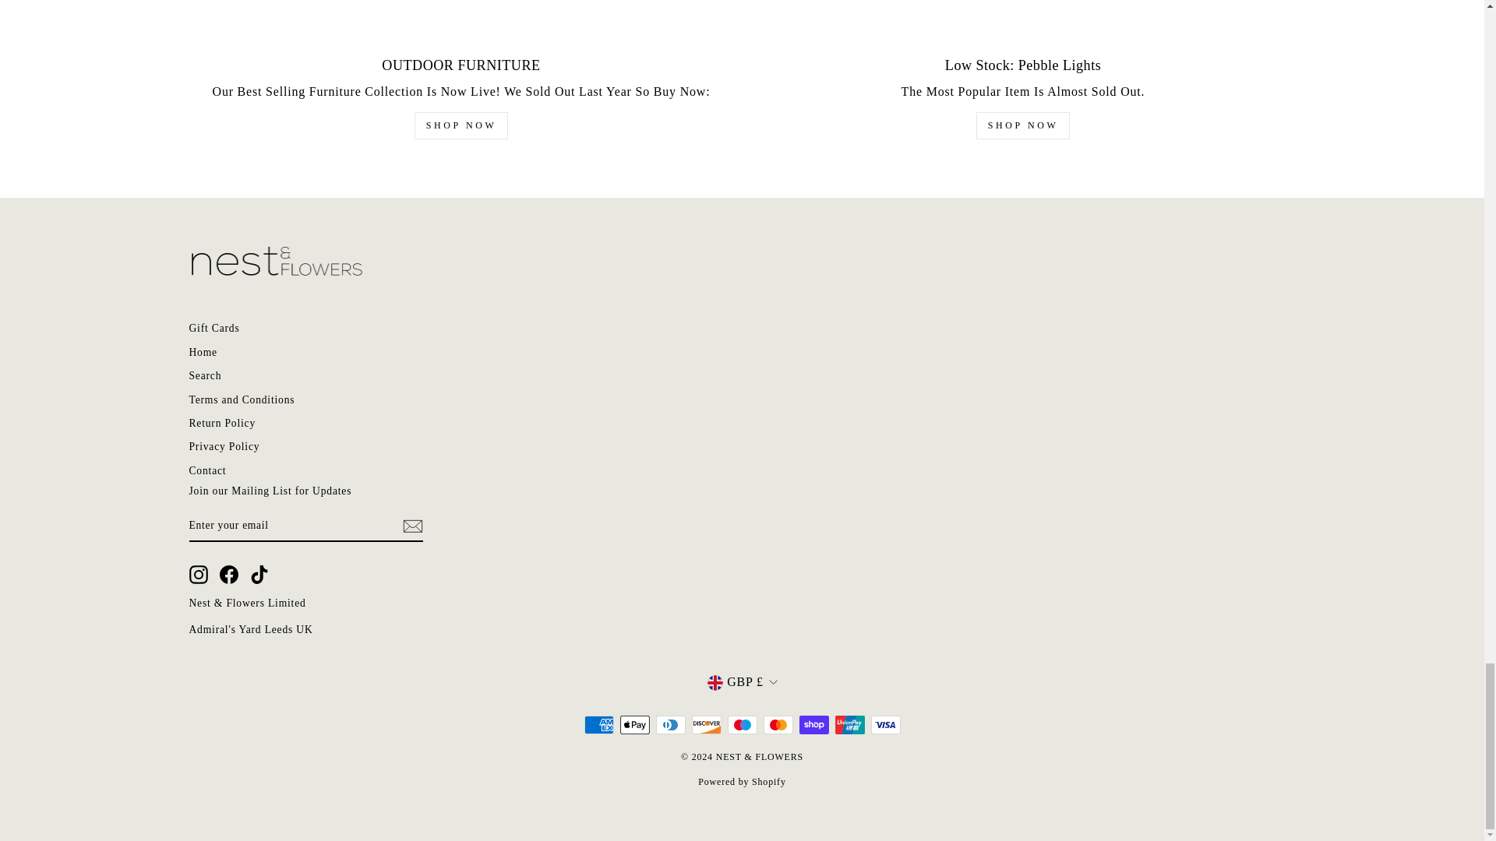 Image resolution: width=1496 pixels, height=841 pixels. What do you see at coordinates (598, 724) in the screenshot?
I see `American Express` at bounding box center [598, 724].